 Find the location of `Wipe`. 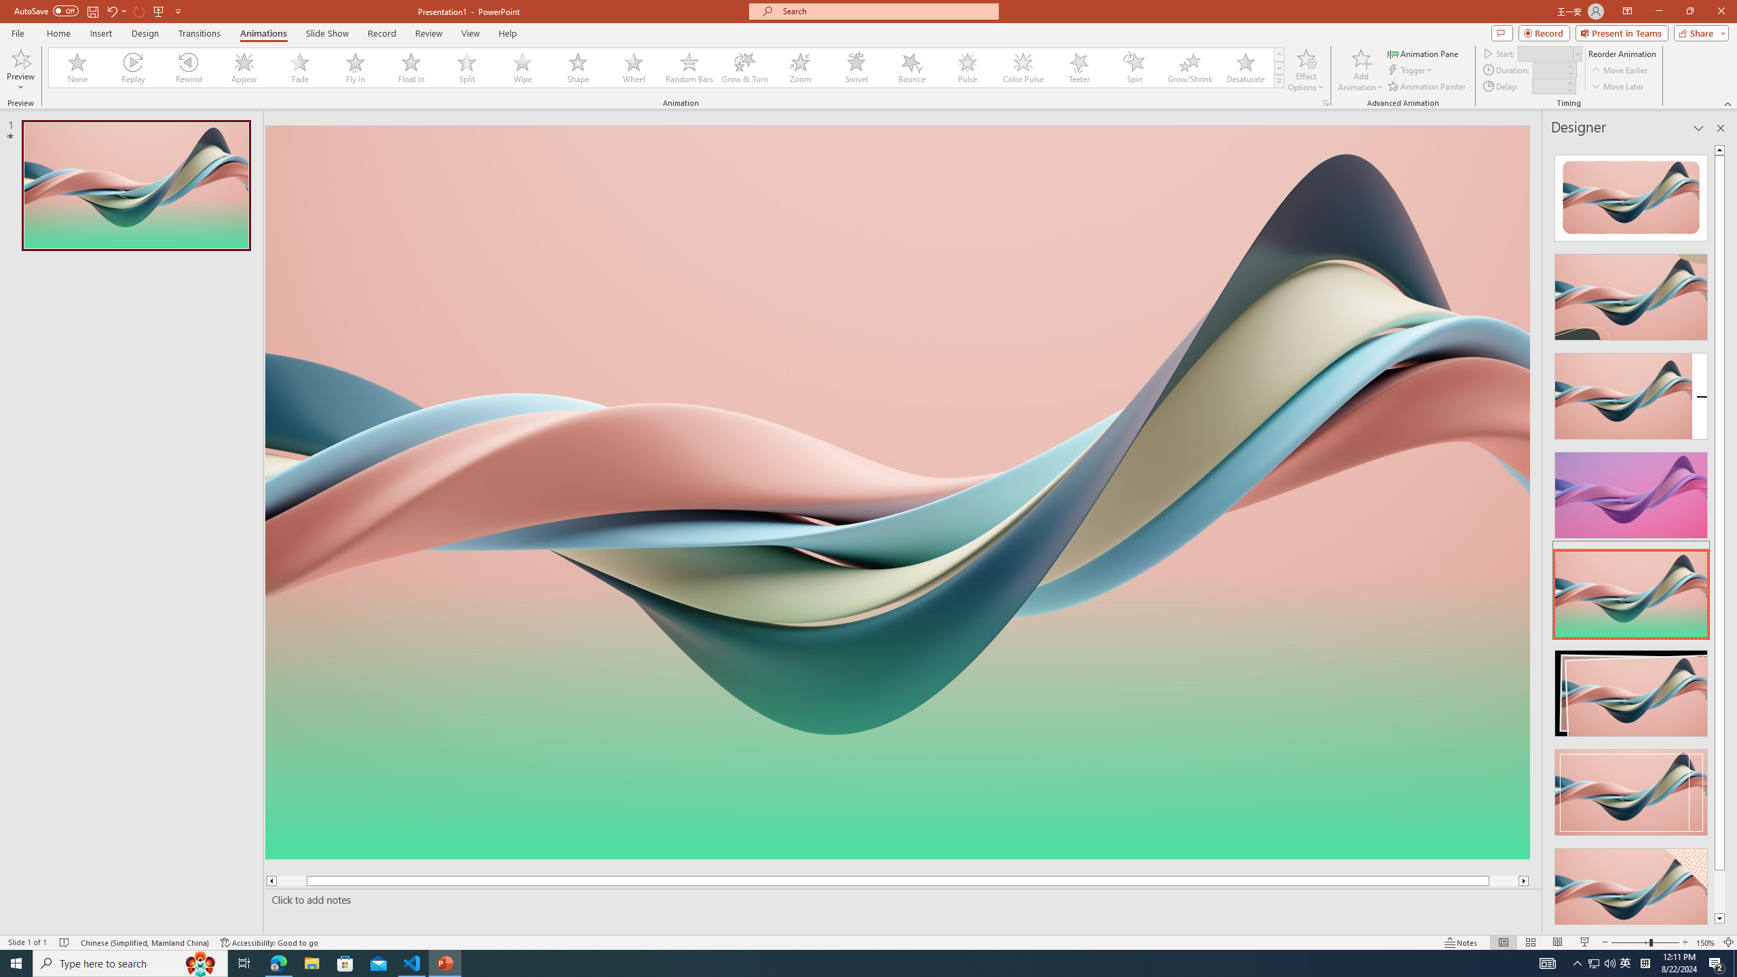

Wipe is located at coordinates (522, 68).